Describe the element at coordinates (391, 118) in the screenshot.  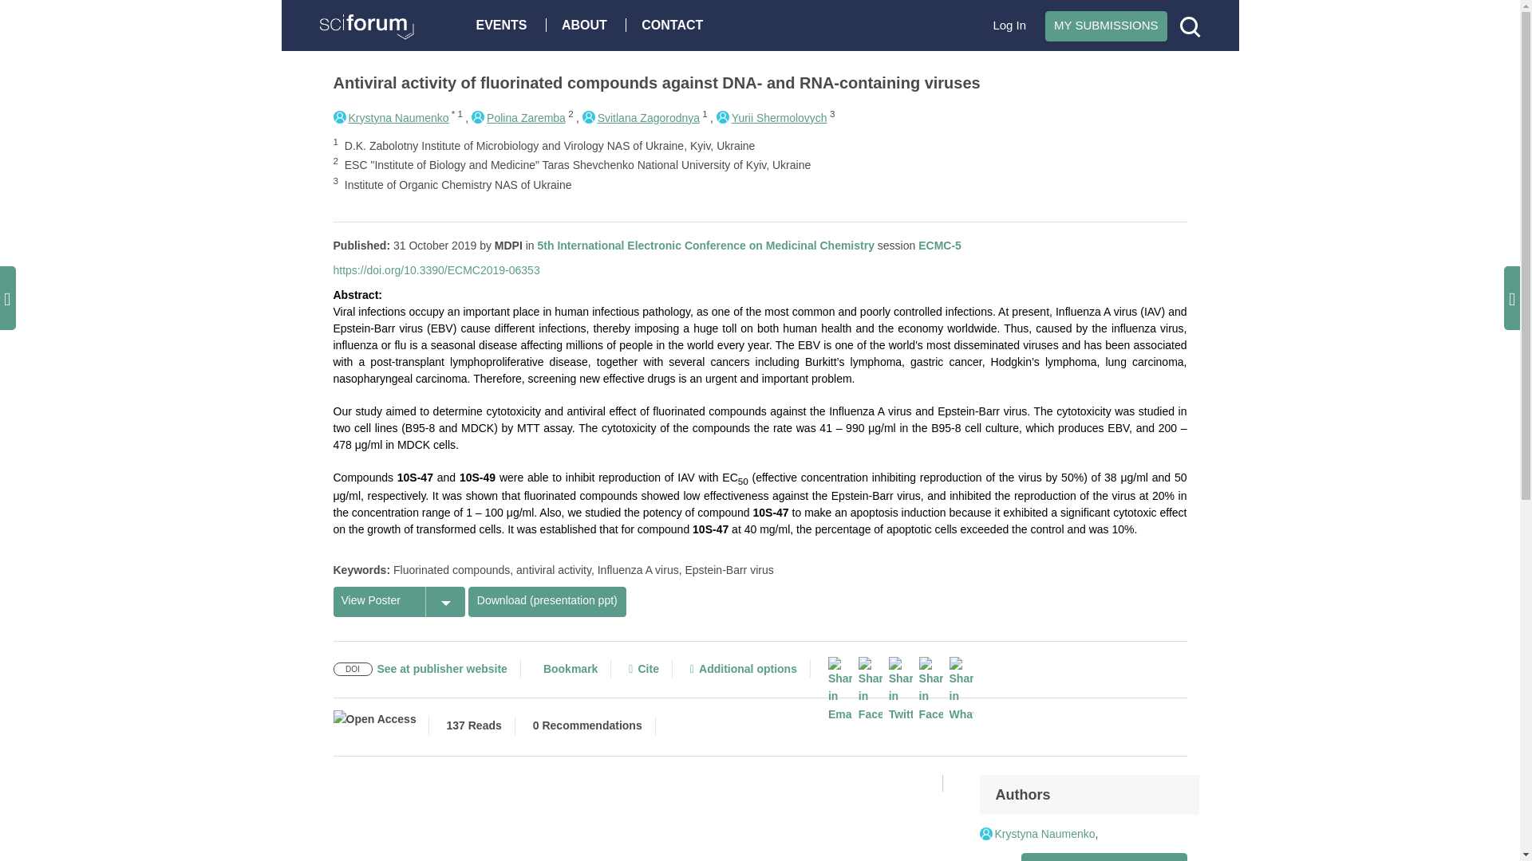
I see `Krystyna Naumenko` at that location.